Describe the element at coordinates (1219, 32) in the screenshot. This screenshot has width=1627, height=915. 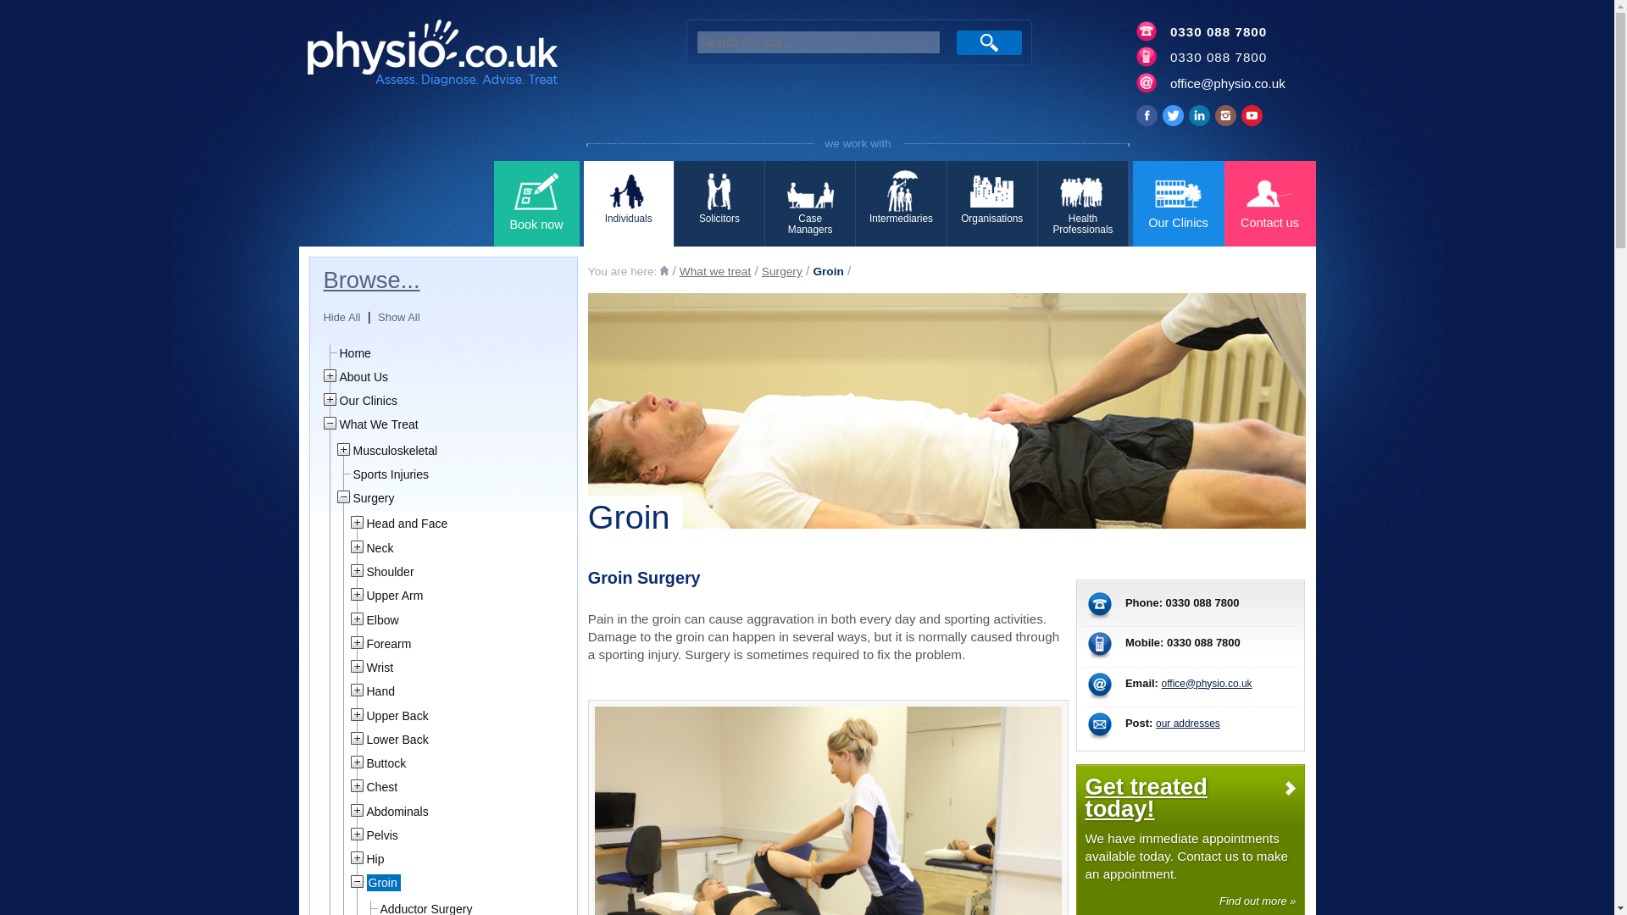
I see `0330 088 7800` at that location.